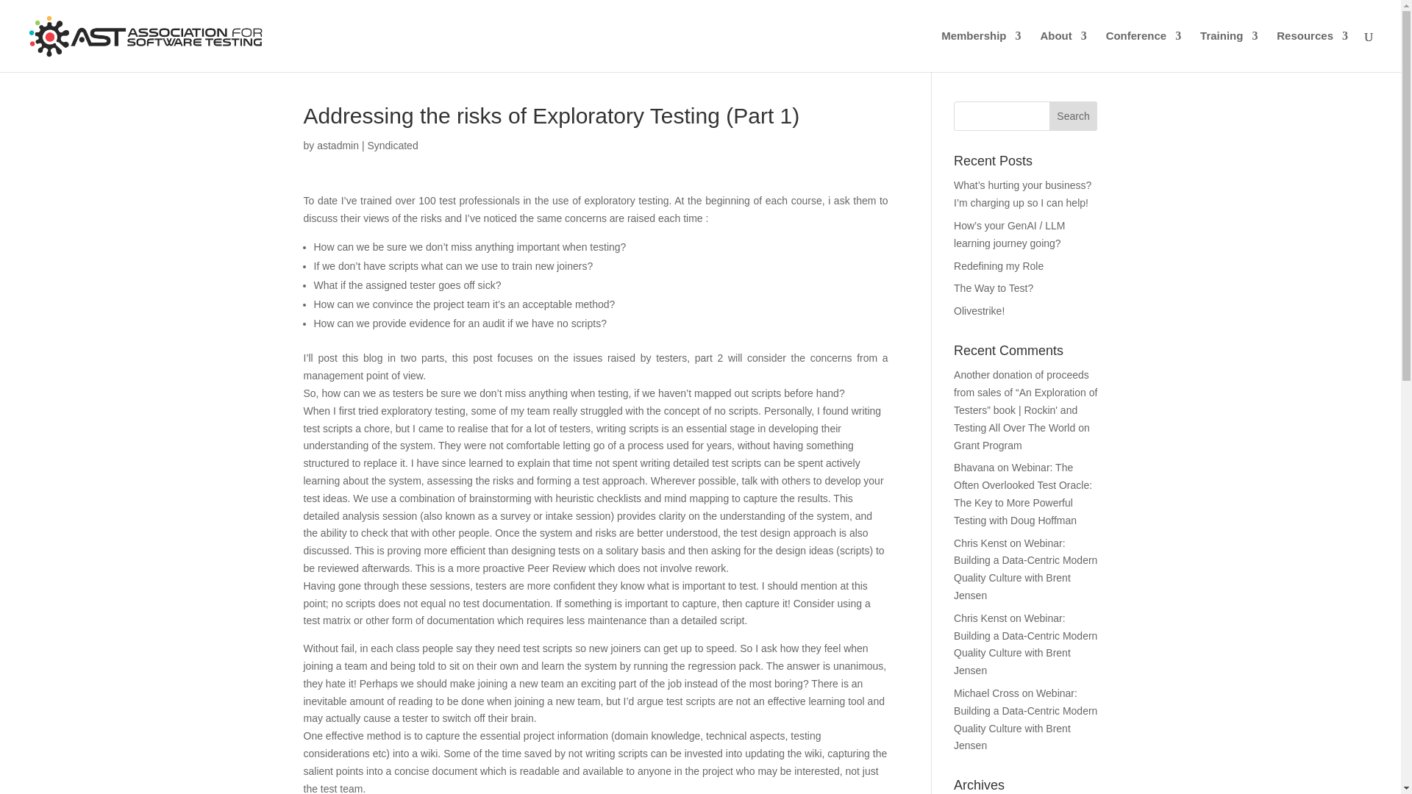  What do you see at coordinates (1074, 116) in the screenshot?
I see `Search` at bounding box center [1074, 116].